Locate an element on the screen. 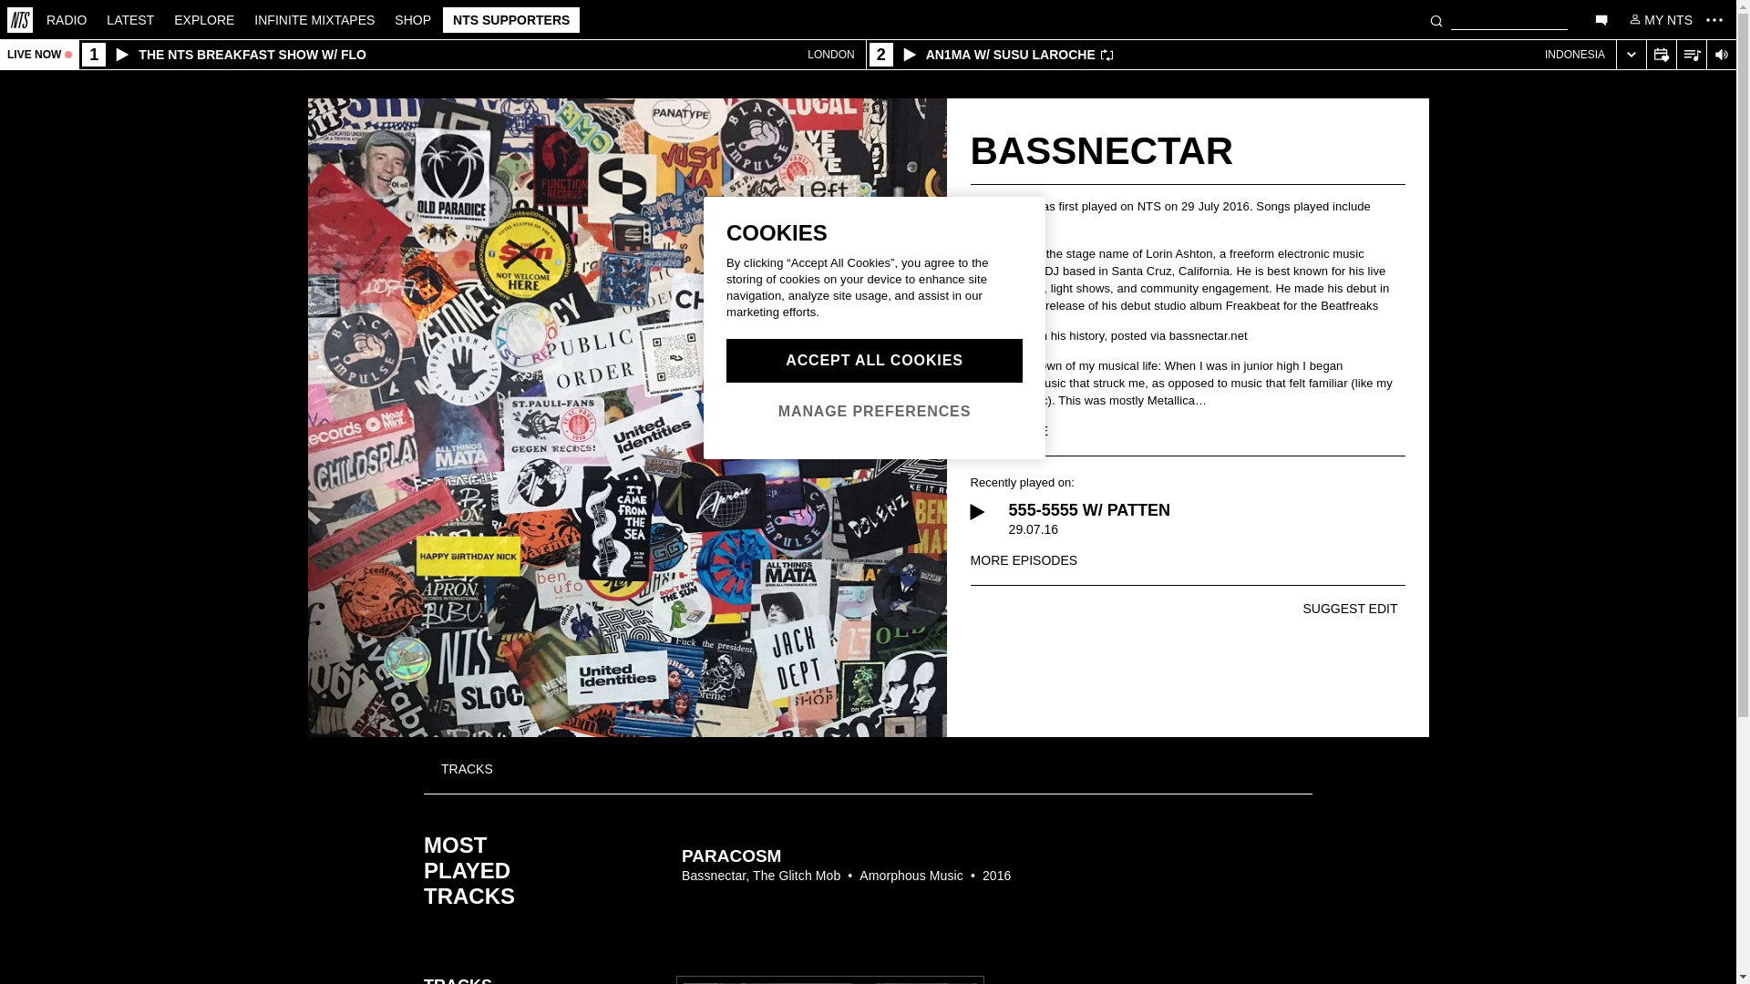 This screenshot has width=1750, height=984. Toggle navigation menu is located at coordinates (1714, 19).